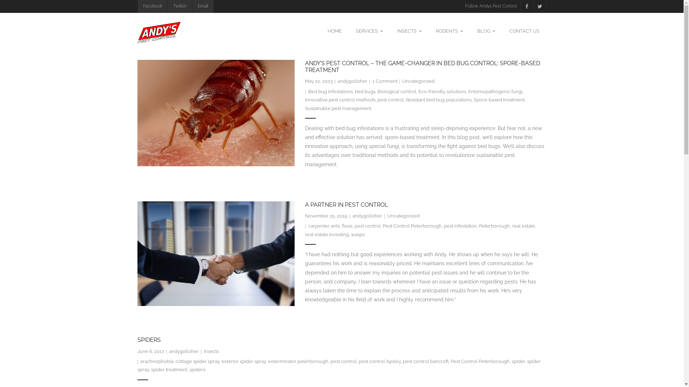 This screenshot has width=689, height=387. I want to click on spiders, so click(197, 370).